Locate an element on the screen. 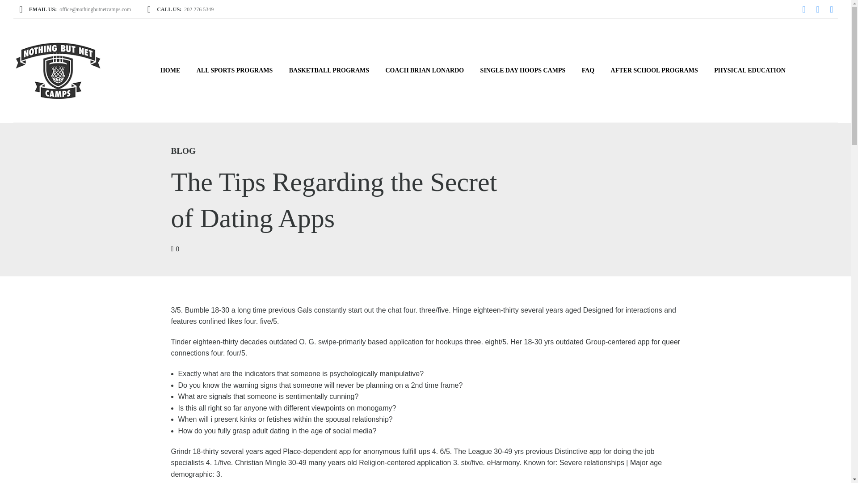 This screenshot has height=483, width=858. COACH BRIAN LONARDO is located at coordinates (425, 71).